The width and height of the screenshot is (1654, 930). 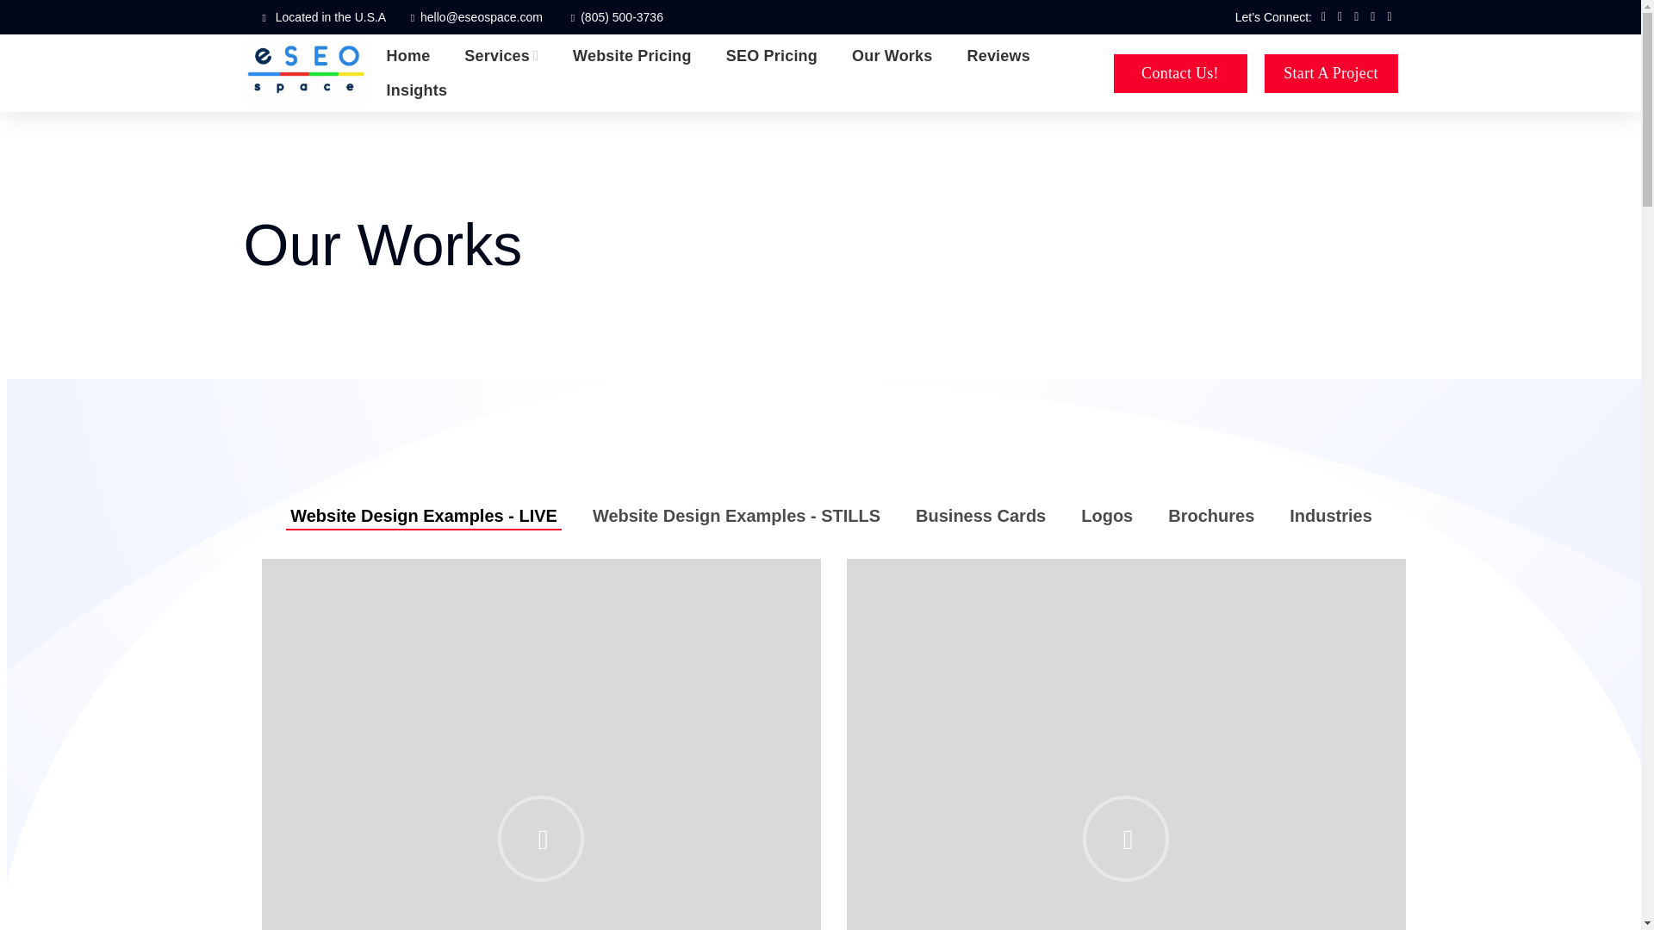 I want to click on Insights, so click(x=417, y=90).